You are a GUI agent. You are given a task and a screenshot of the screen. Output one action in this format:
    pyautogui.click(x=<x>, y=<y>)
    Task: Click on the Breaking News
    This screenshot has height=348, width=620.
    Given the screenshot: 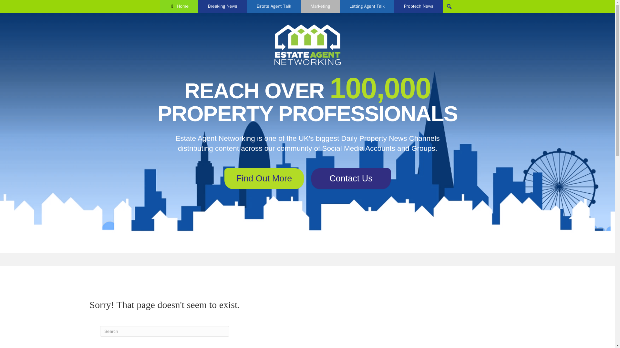 What is the action you would take?
    pyautogui.click(x=222, y=6)
    